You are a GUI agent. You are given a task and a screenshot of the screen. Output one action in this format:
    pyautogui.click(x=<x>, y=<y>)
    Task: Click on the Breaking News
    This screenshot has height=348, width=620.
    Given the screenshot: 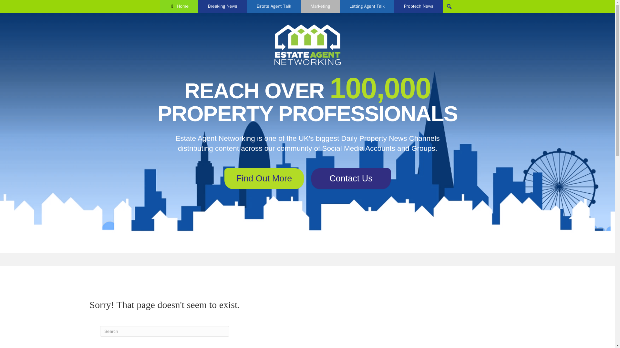 What is the action you would take?
    pyautogui.click(x=222, y=6)
    